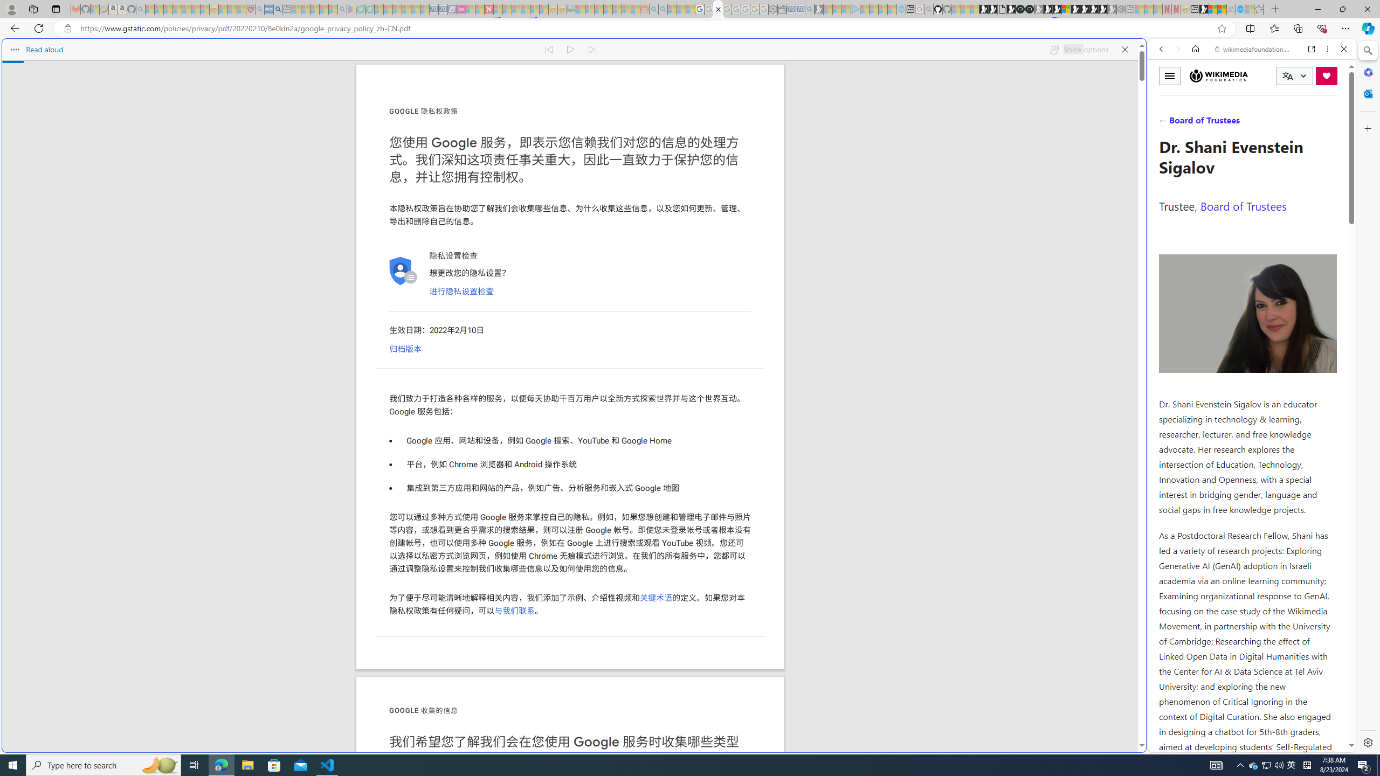  I want to click on wikimediafoundation.org, so click(1254, 49).